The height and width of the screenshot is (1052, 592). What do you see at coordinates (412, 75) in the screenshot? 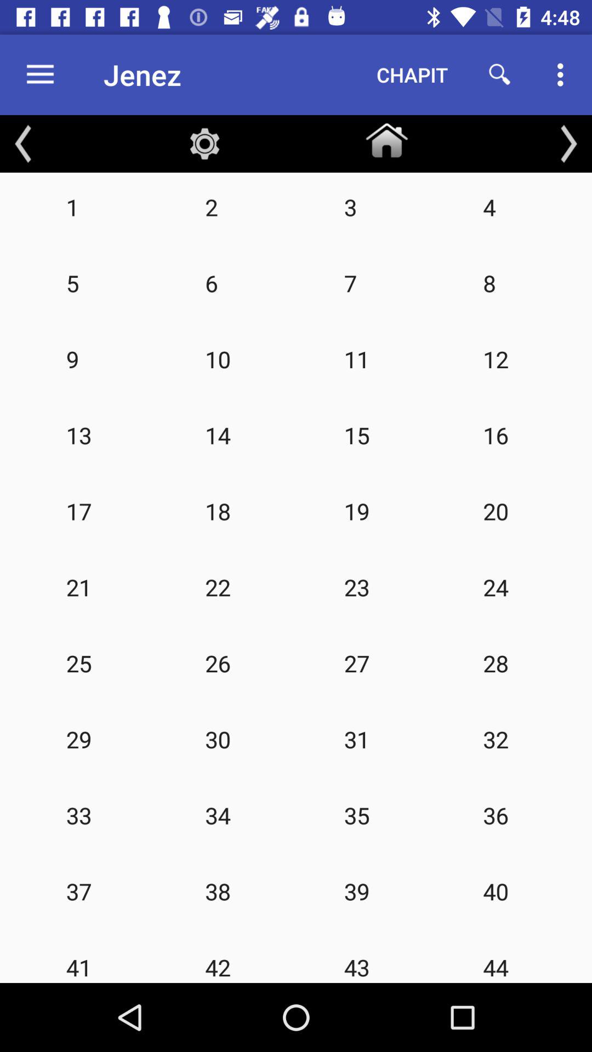
I see `press the icon to the right of jenez  icon` at bounding box center [412, 75].